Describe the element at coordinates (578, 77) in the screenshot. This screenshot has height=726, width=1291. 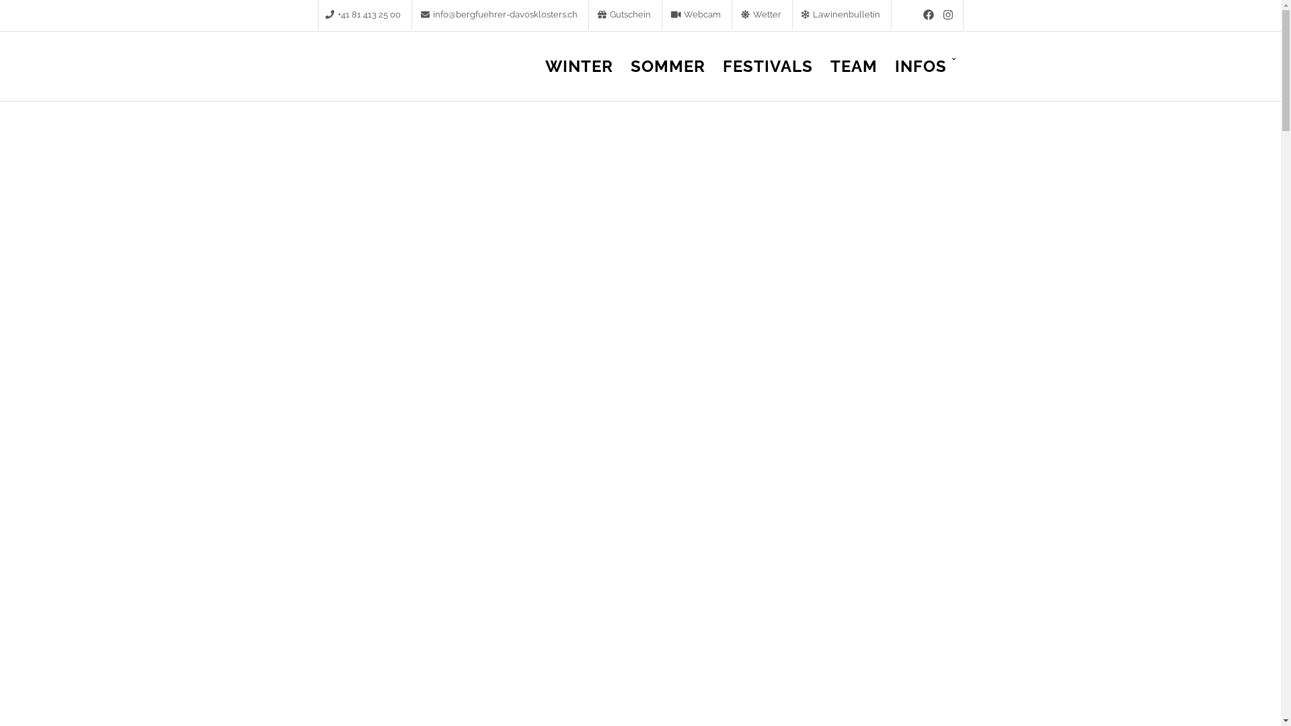
I see `WINTER` at that location.